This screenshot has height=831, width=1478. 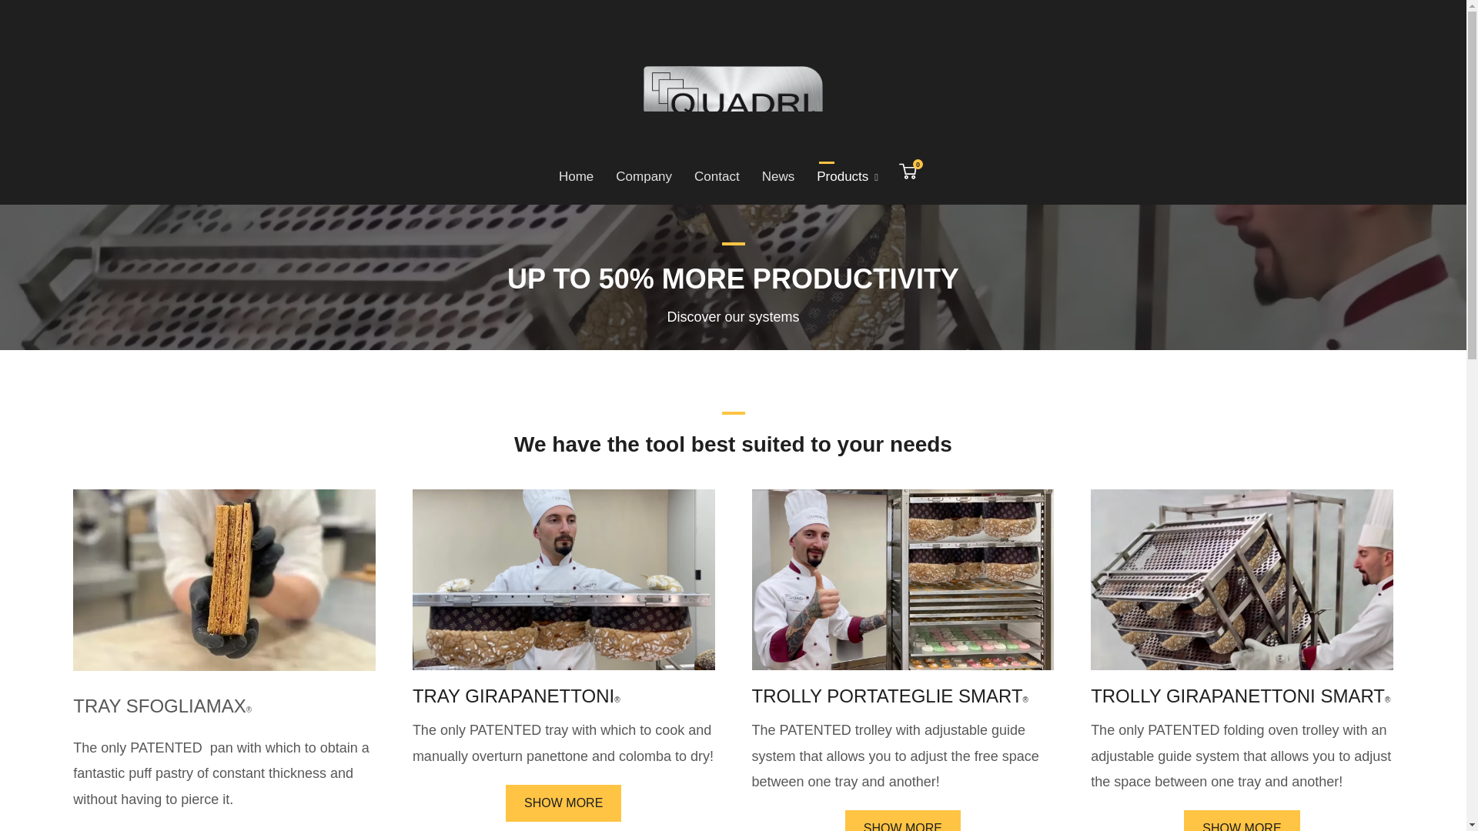 What do you see at coordinates (563, 803) in the screenshot?
I see `SHOW MORE` at bounding box center [563, 803].